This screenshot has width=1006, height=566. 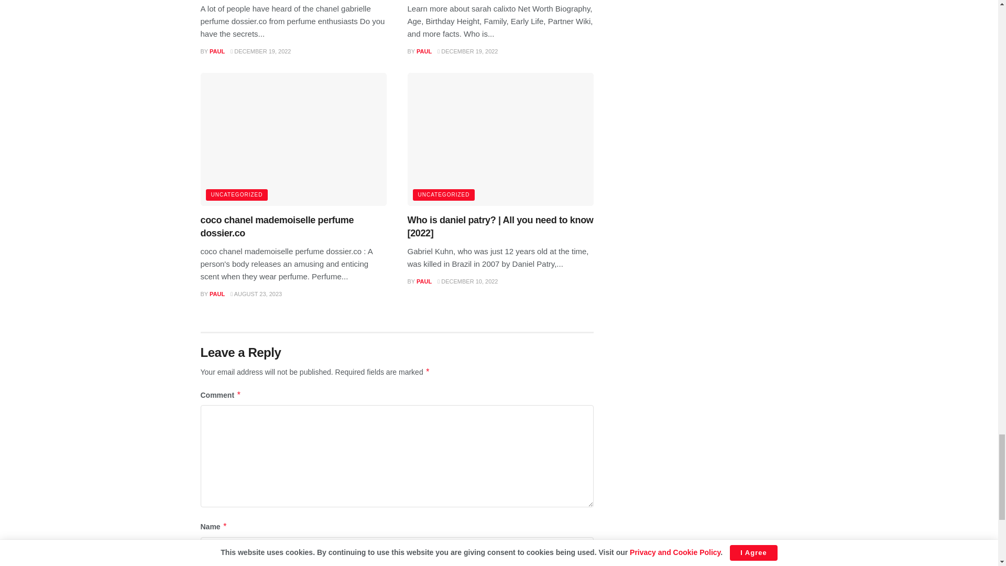 What do you see at coordinates (236, 195) in the screenshot?
I see `UNCATEGORIZED` at bounding box center [236, 195].